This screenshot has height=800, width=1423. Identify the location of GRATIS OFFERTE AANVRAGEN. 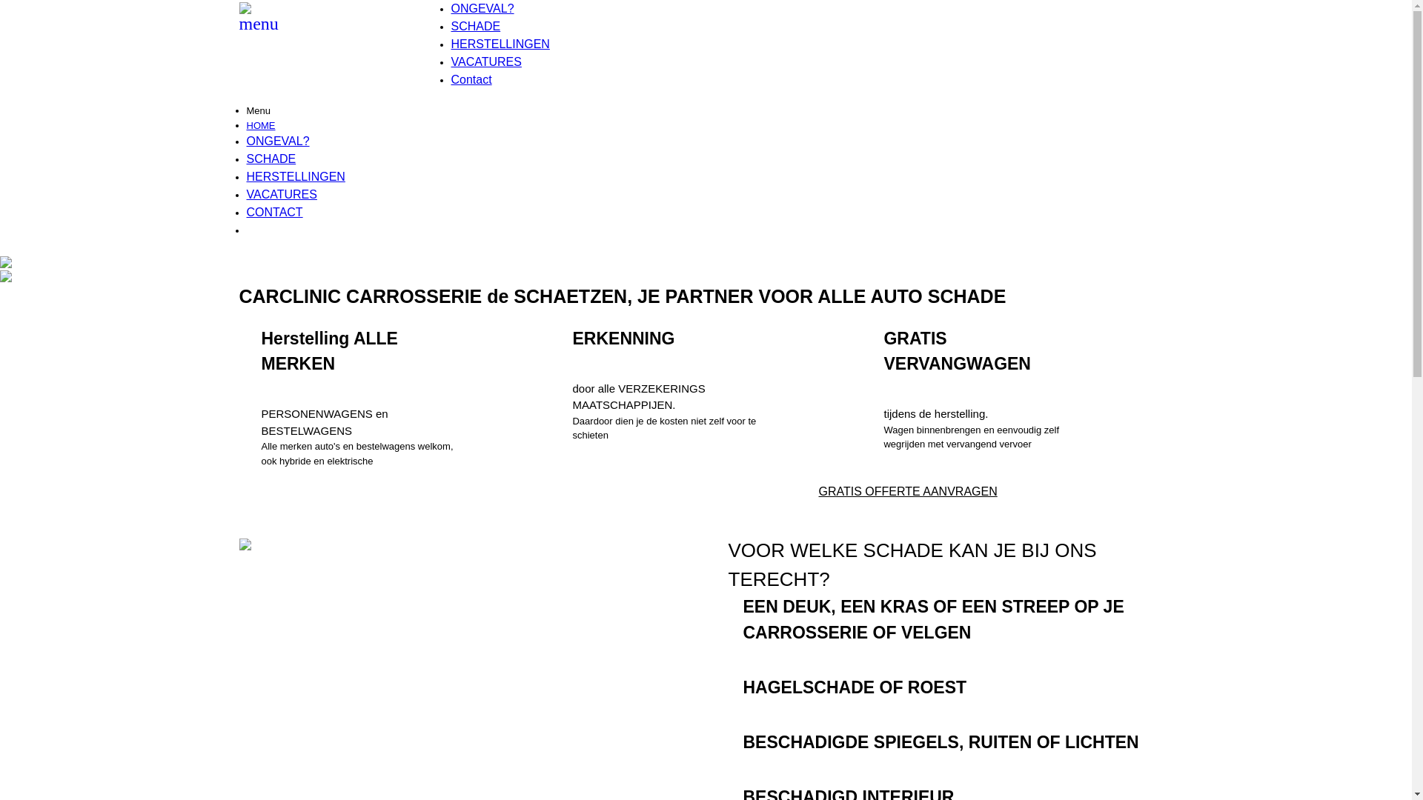
(907, 492).